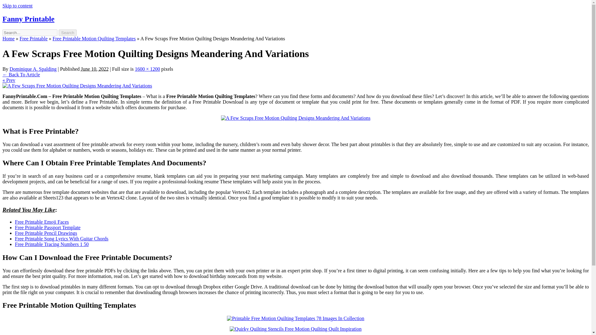 This screenshot has height=335, width=596. Describe the element at coordinates (21, 74) in the screenshot. I see `Return to Free Printable Motion Quilting Templates` at that location.